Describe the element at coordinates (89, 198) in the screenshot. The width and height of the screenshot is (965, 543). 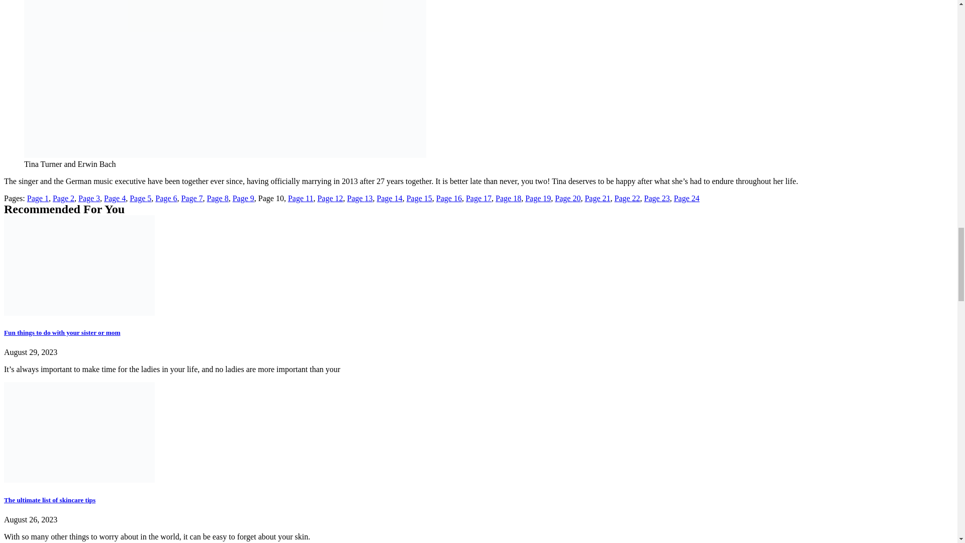
I see `Page 3` at that location.